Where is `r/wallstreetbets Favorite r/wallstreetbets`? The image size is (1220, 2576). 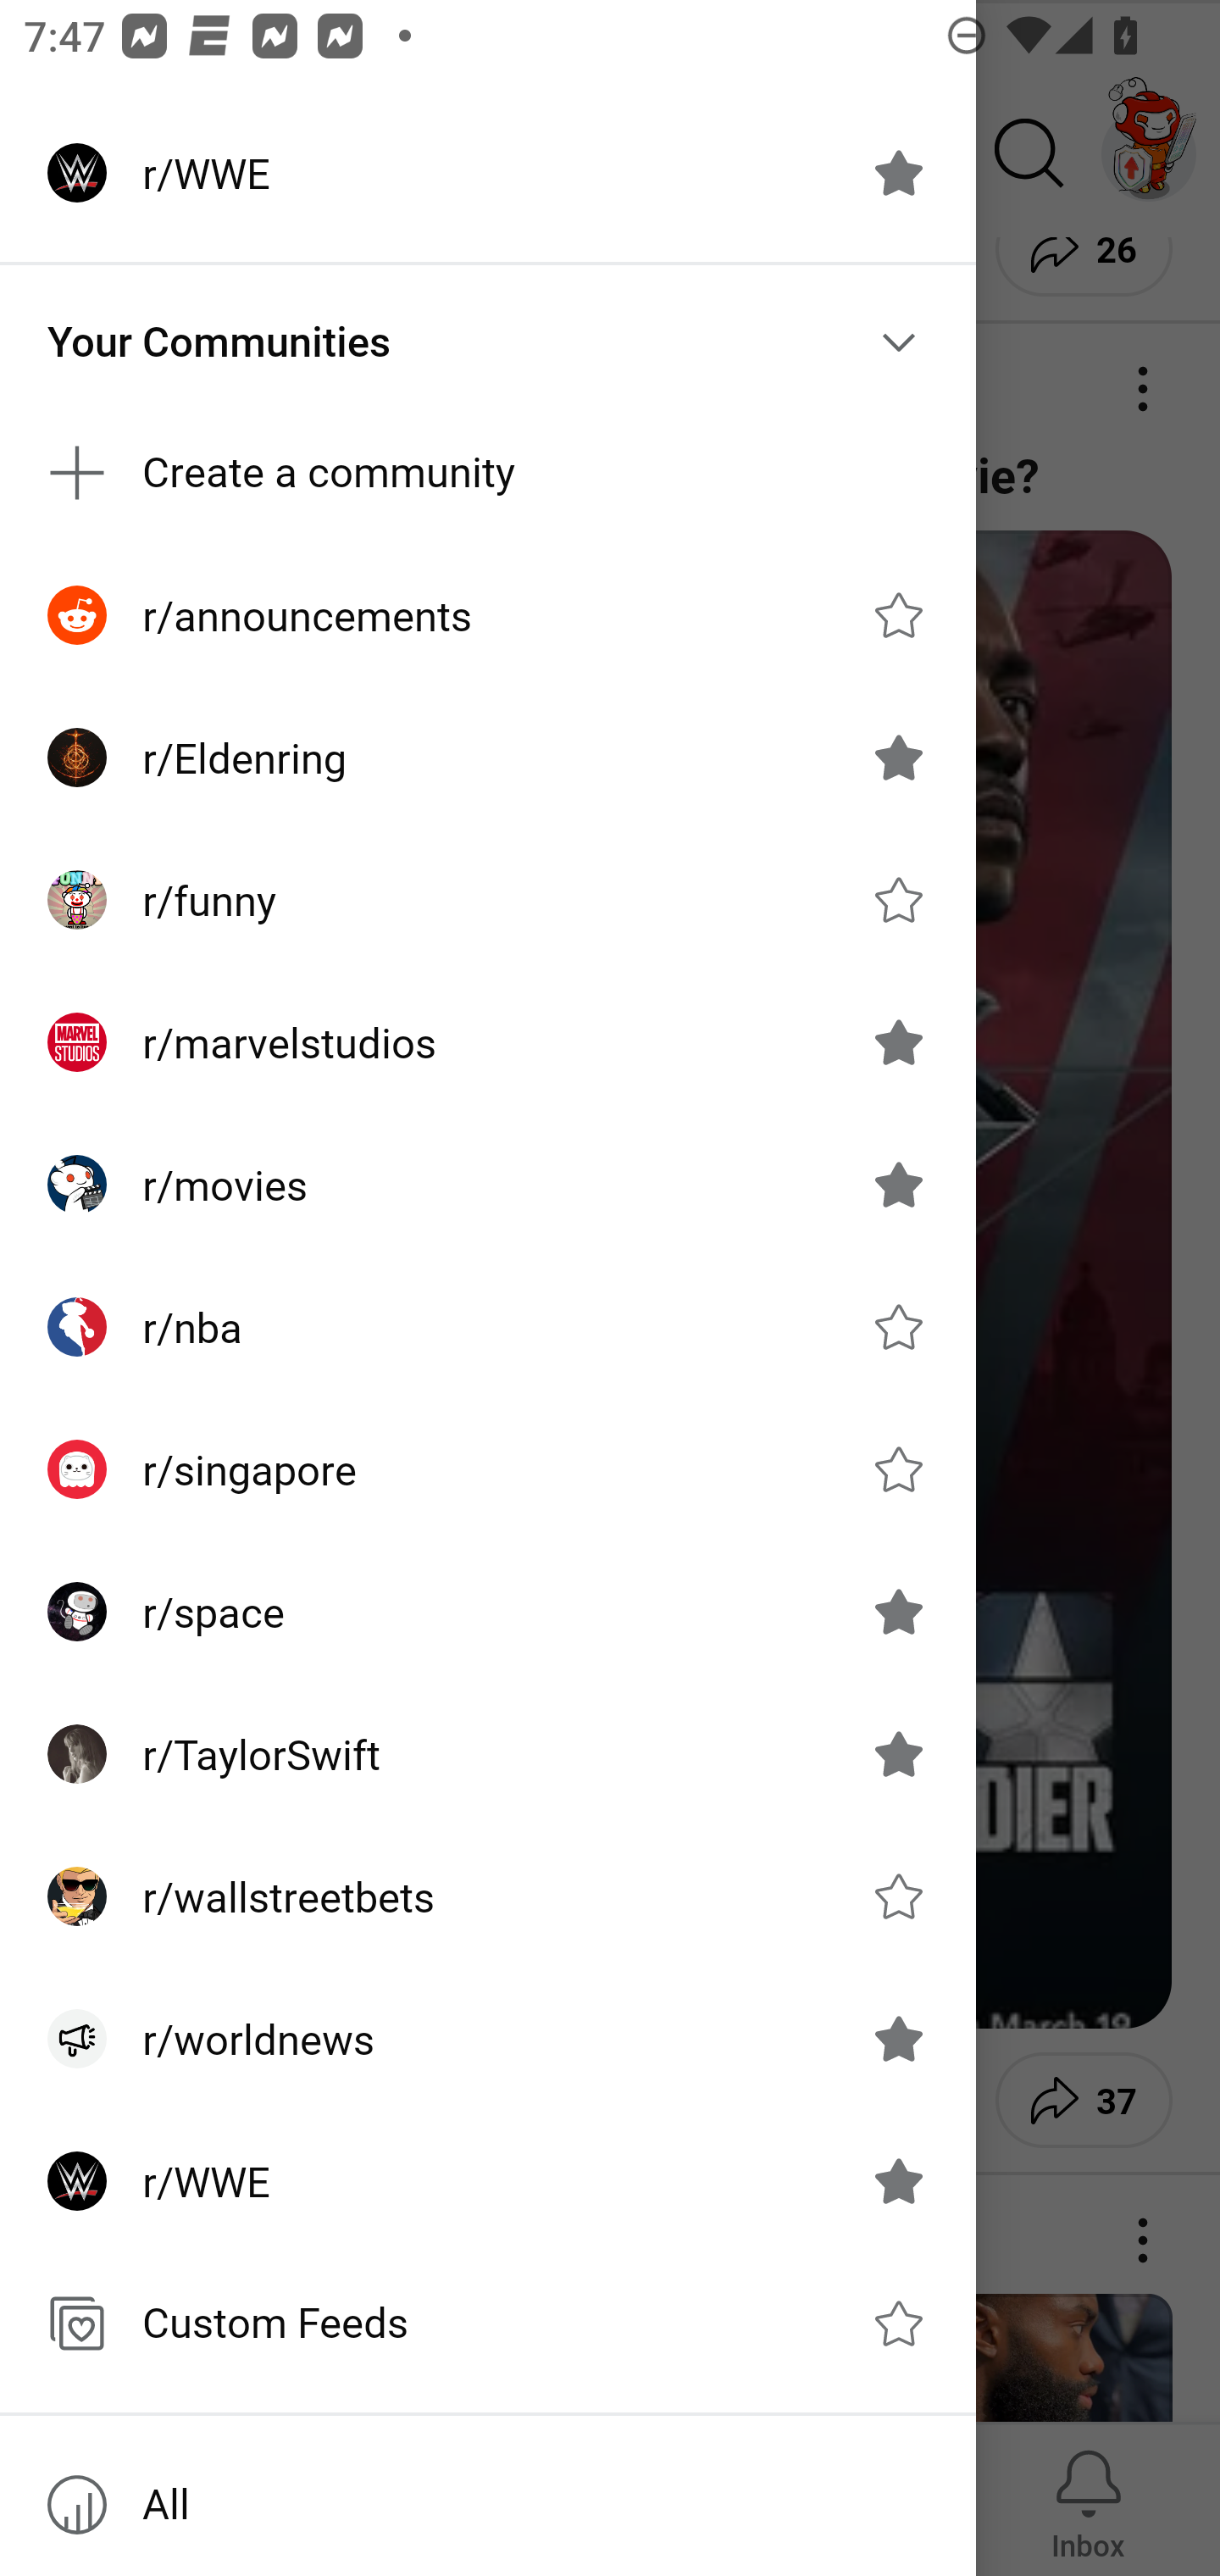 r/wallstreetbets Favorite r/wallstreetbets is located at coordinates (488, 1896).